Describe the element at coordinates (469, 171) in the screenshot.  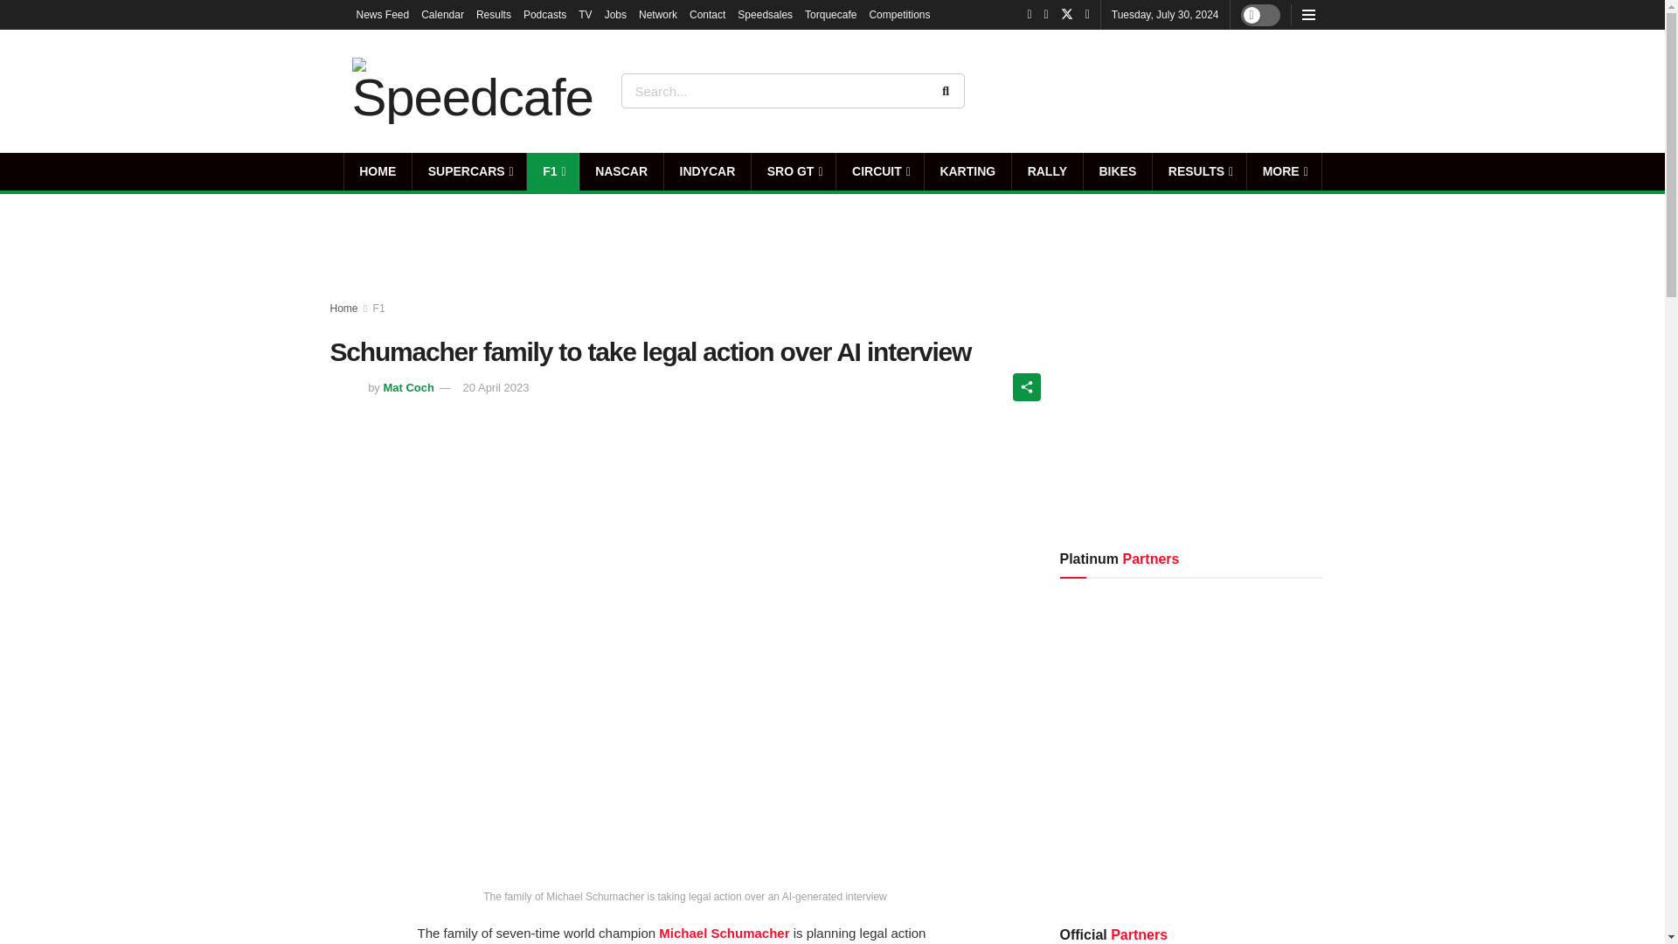
I see `SUPERCARS` at that location.